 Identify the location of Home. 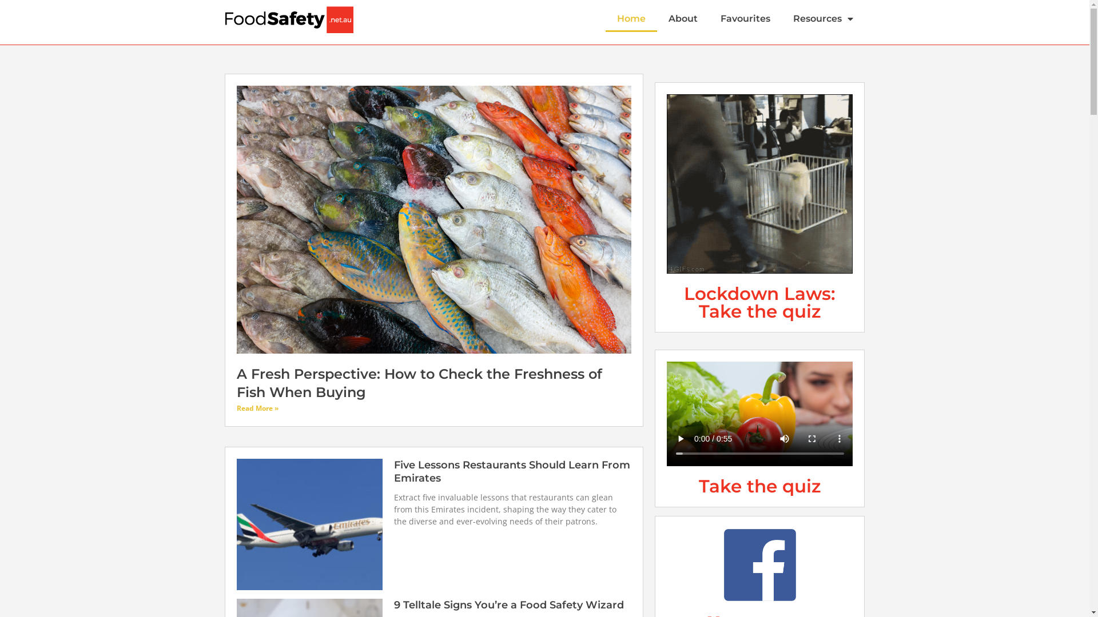
(631, 19).